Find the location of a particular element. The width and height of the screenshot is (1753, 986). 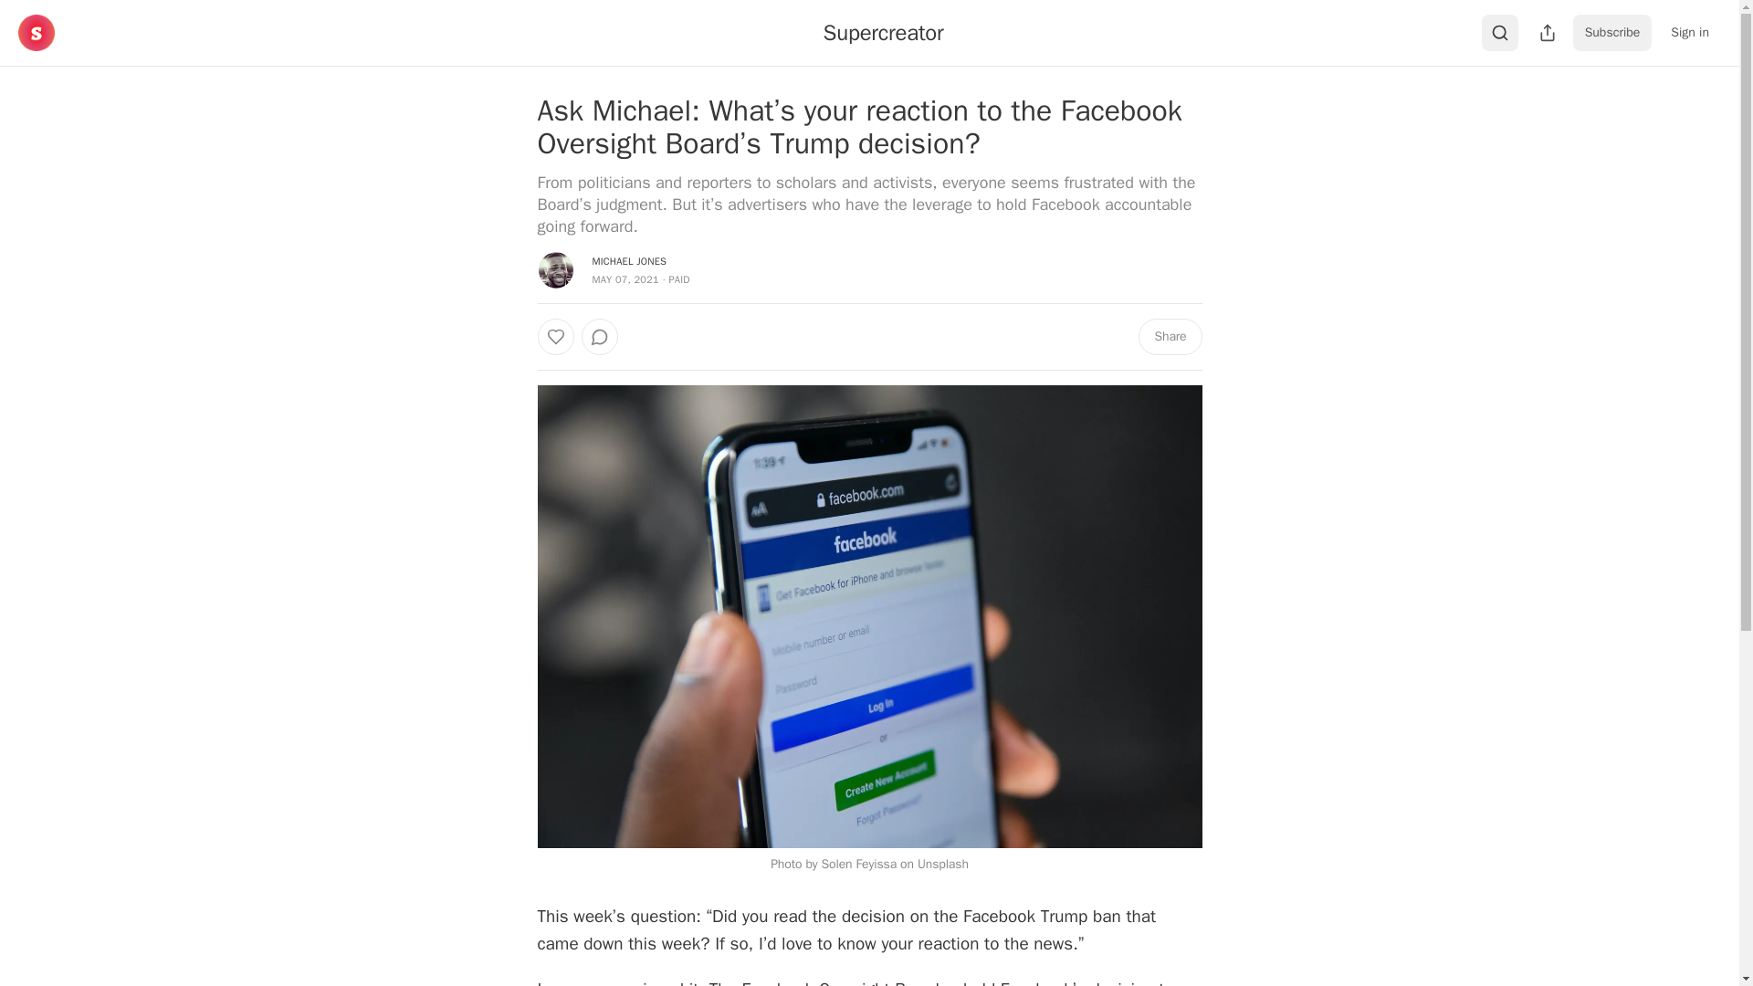

Supercreator is located at coordinates (884, 32).